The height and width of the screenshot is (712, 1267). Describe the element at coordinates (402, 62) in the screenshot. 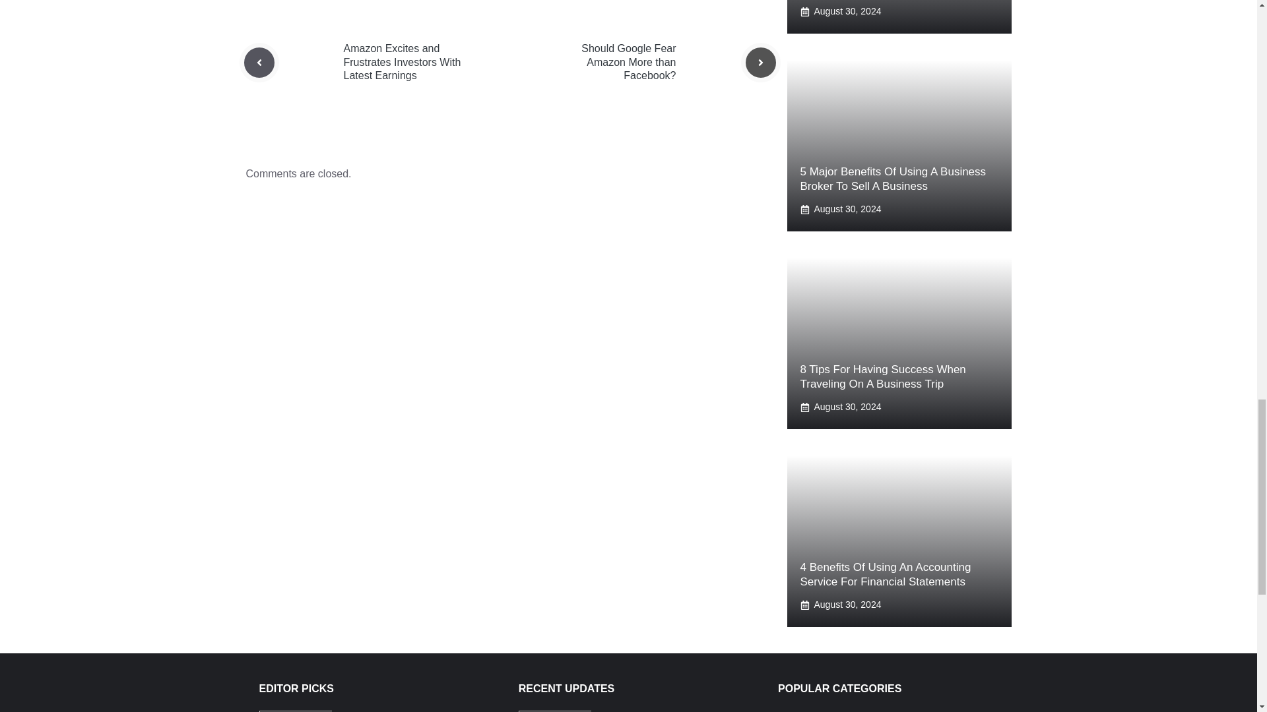

I see `Amazon Excites and Frustrates Investors With Latest Earnings` at that location.